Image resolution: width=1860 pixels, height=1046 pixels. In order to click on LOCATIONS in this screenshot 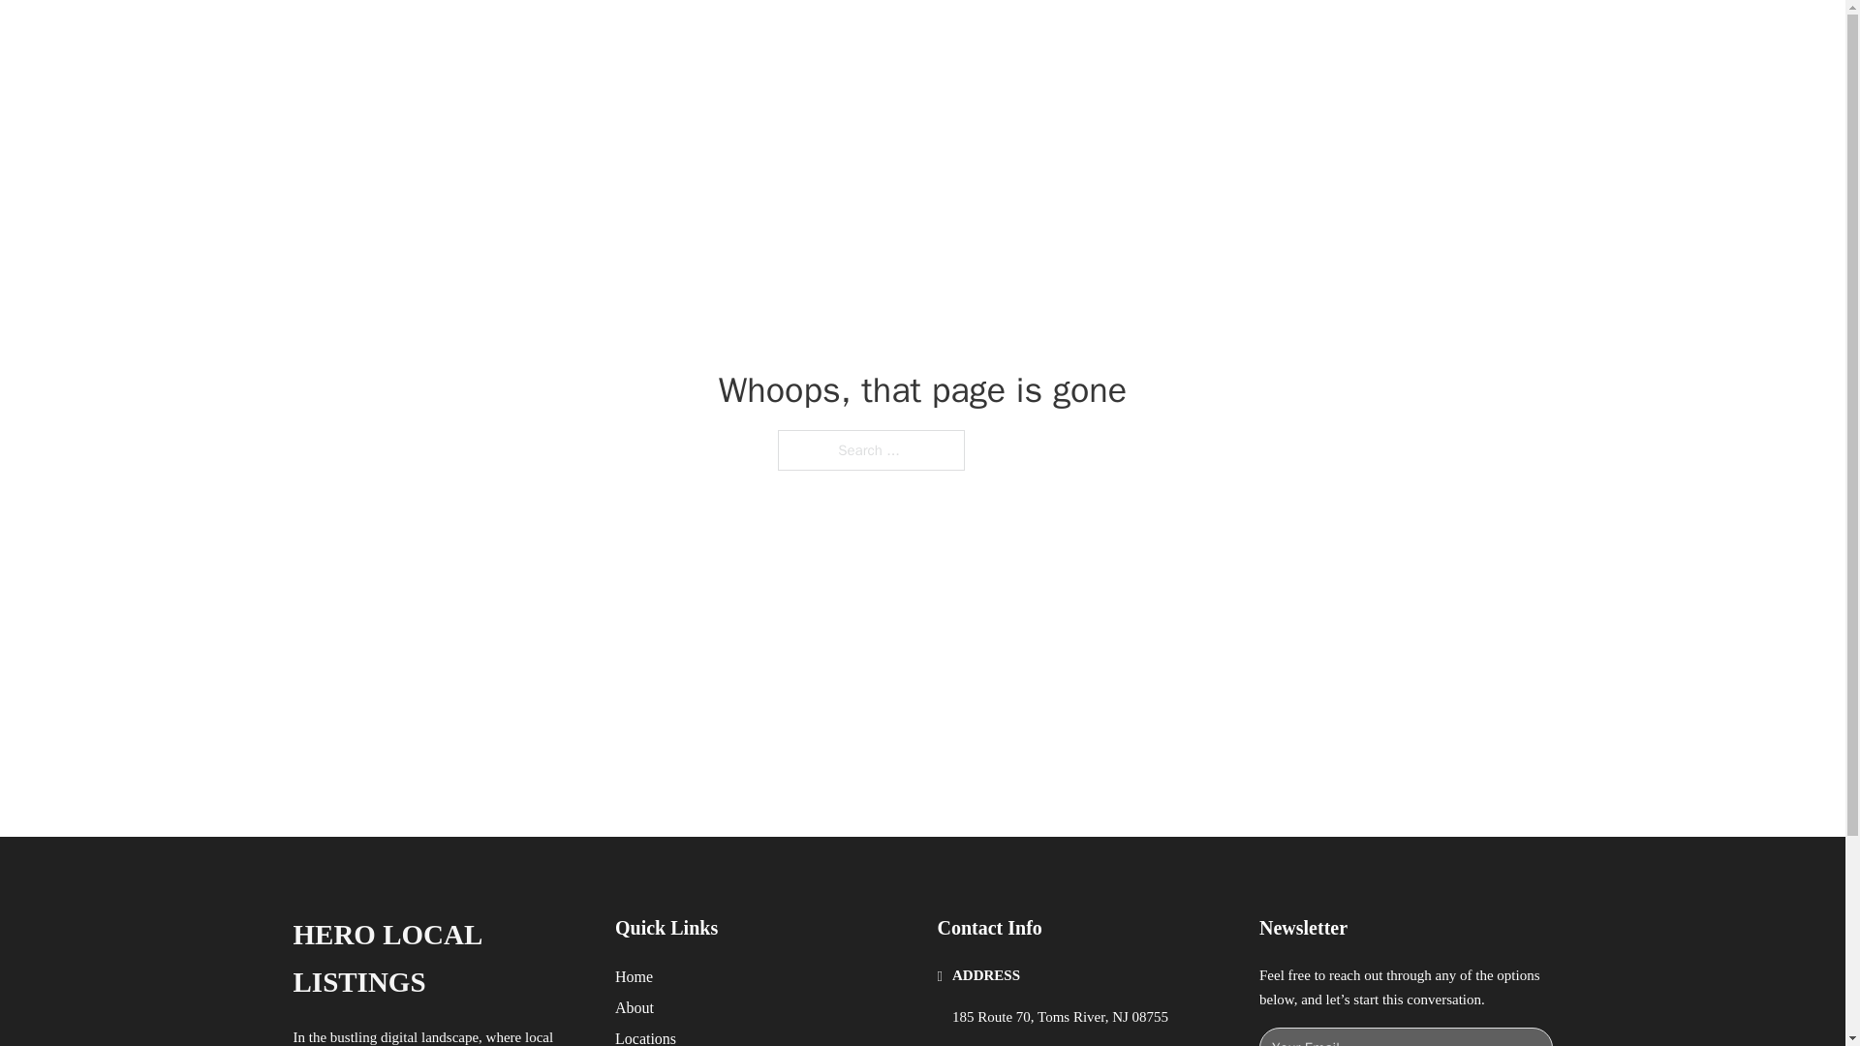, I will do `click(1265, 37)`.